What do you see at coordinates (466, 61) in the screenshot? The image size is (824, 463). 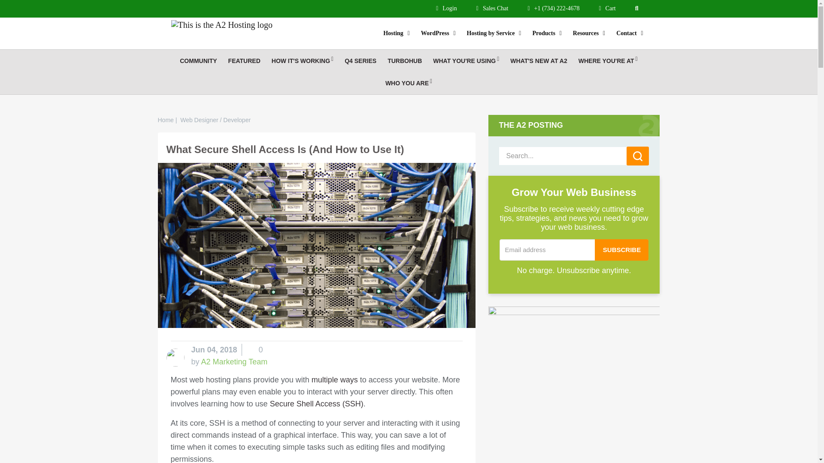 I see `View all posts in What You're Using` at bounding box center [466, 61].